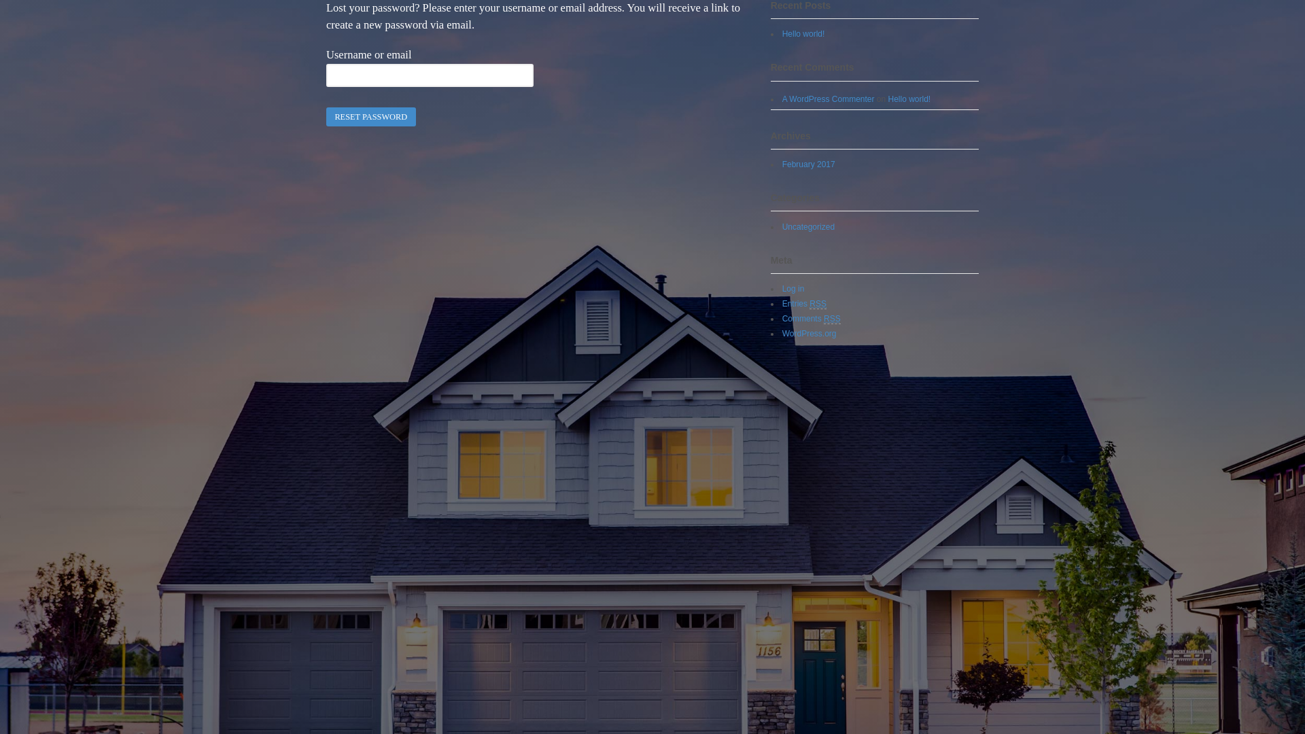 The width and height of the screenshot is (1305, 734). Describe the element at coordinates (812, 319) in the screenshot. I see `Comments RSS` at that location.